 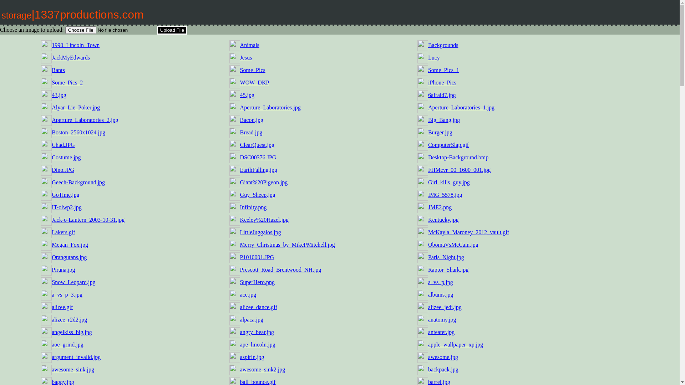 What do you see at coordinates (448, 145) in the screenshot?
I see `ComputerSlap.gif` at bounding box center [448, 145].